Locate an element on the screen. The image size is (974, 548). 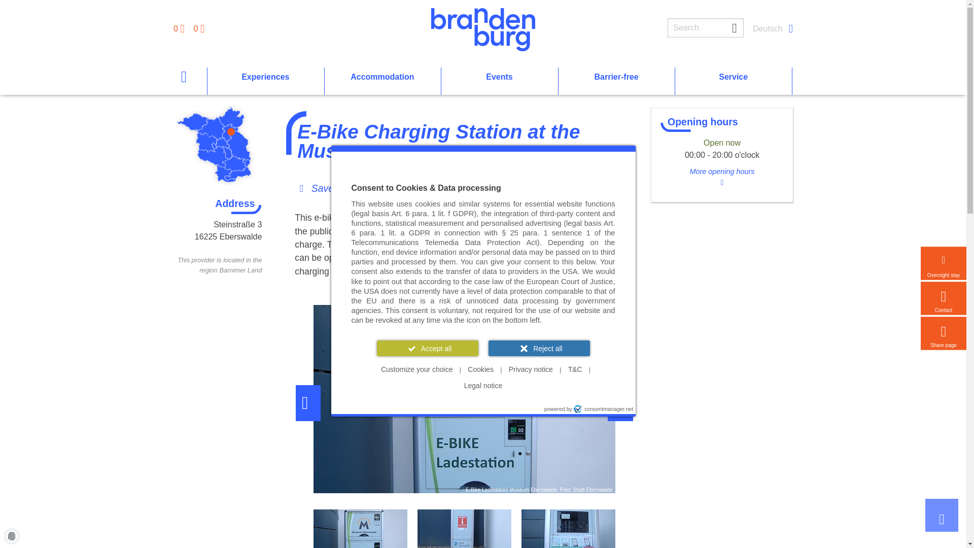
Accept all is located at coordinates (427, 348).